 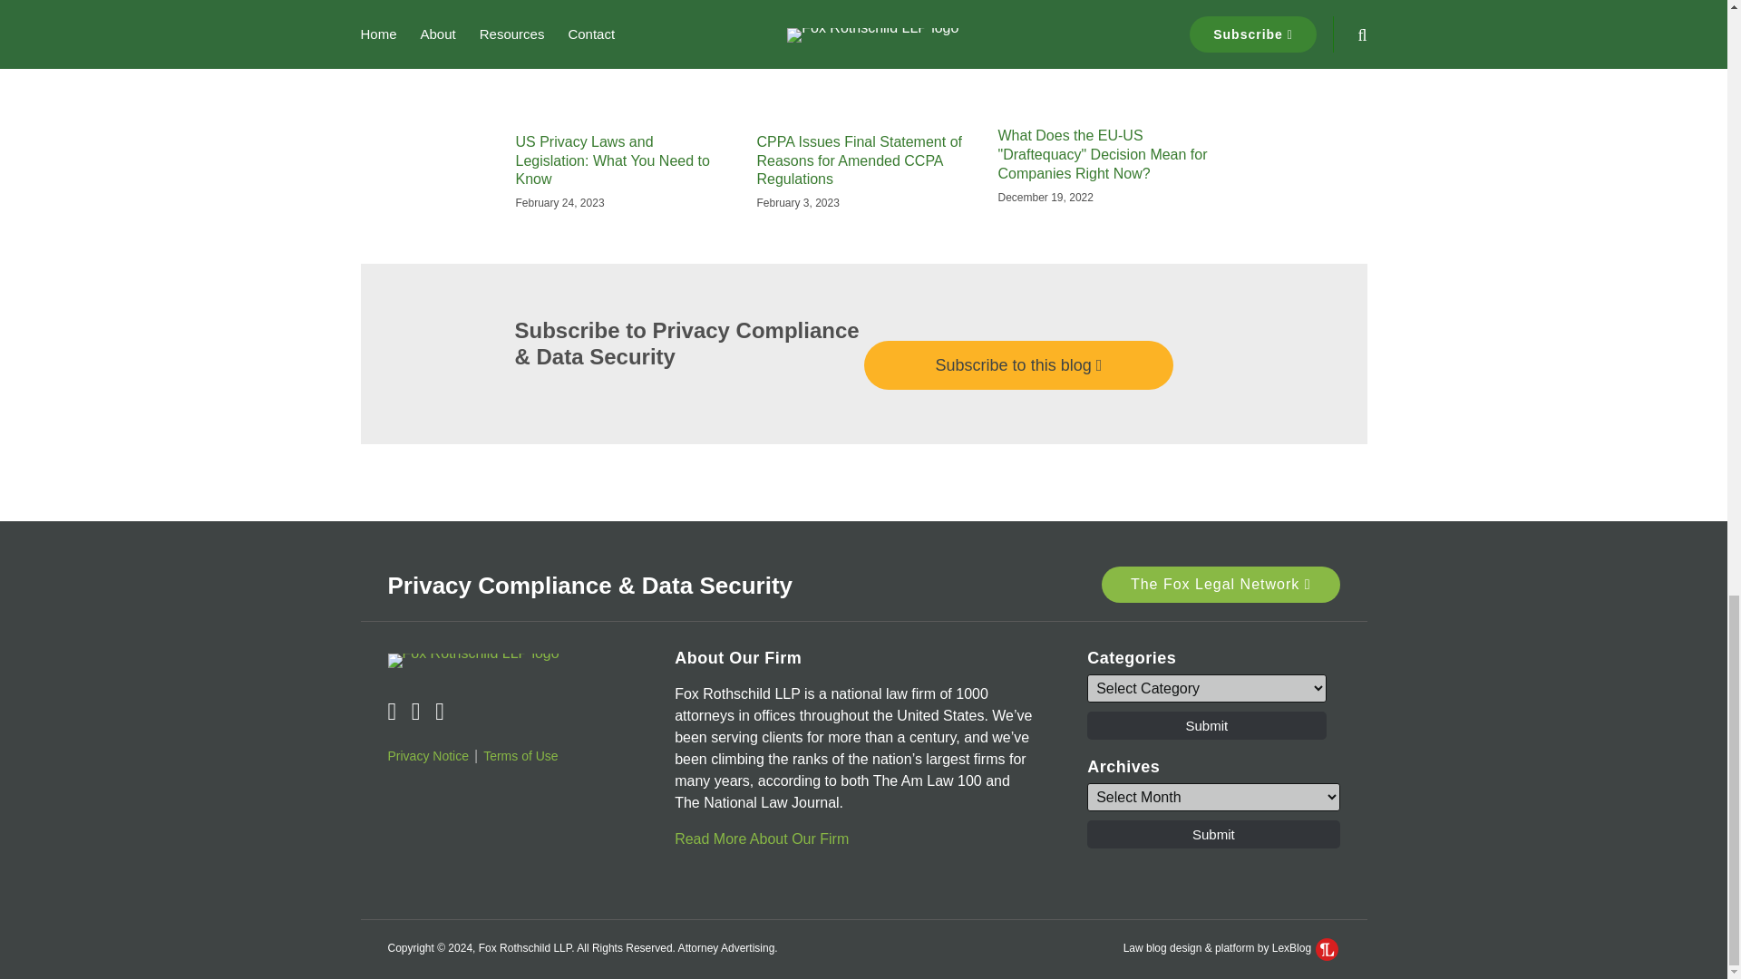 What do you see at coordinates (1212, 834) in the screenshot?
I see `Submit` at bounding box center [1212, 834].